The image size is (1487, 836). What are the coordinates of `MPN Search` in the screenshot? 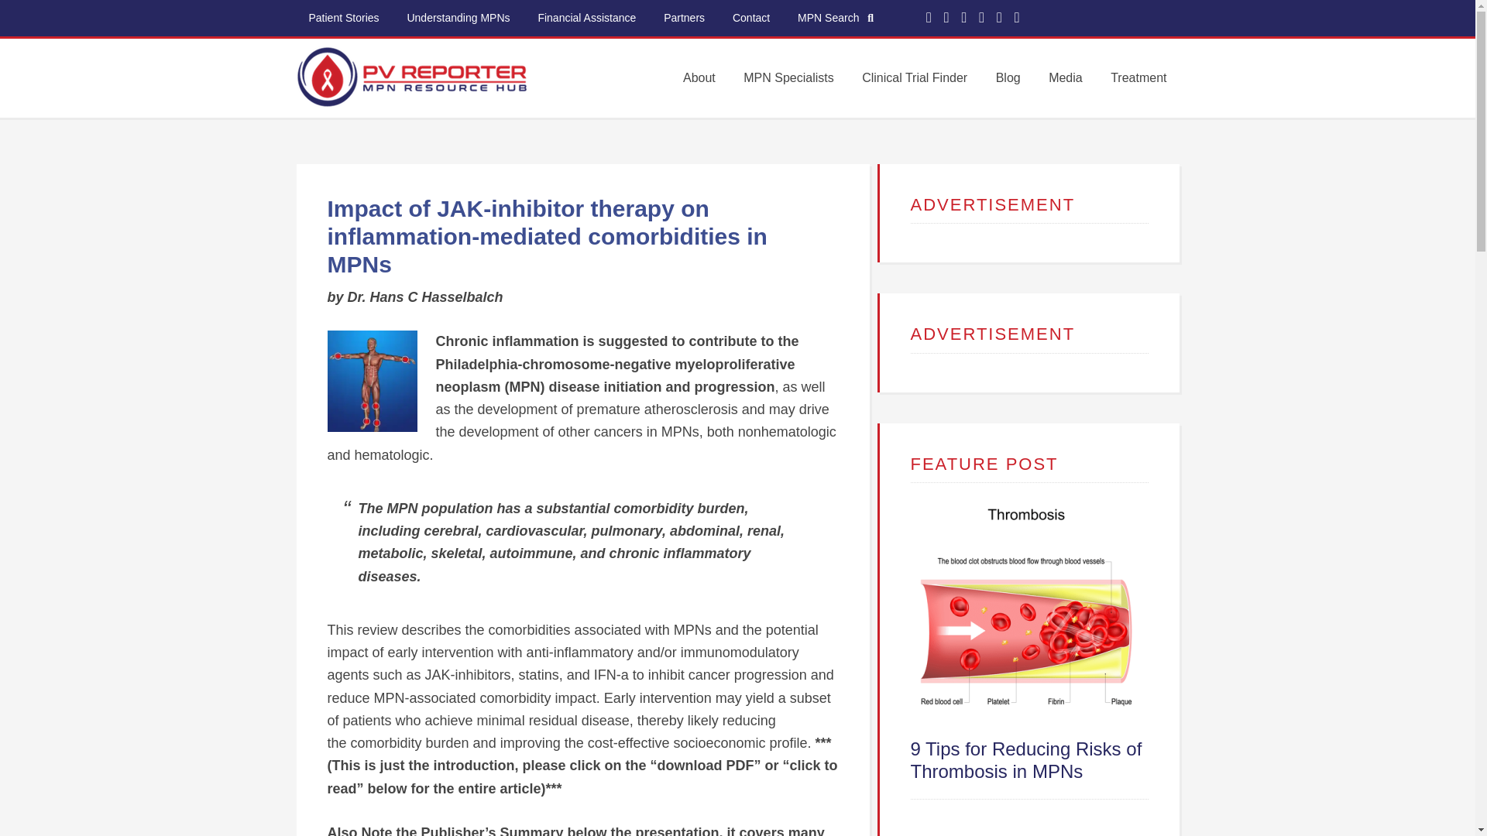 It's located at (835, 19).